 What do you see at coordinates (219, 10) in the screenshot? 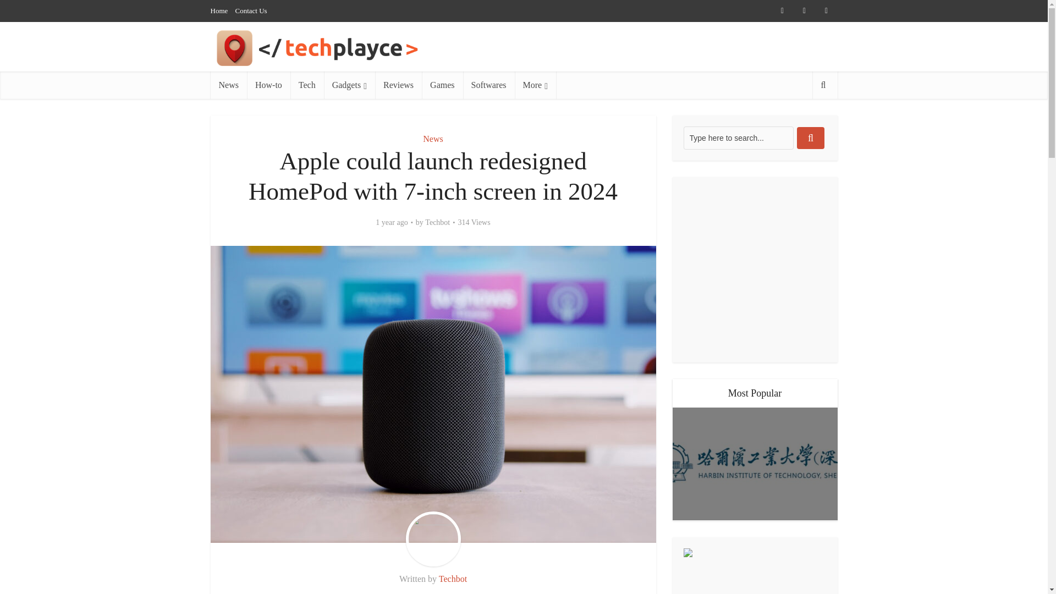
I see `Home` at bounding box center [219, 10].